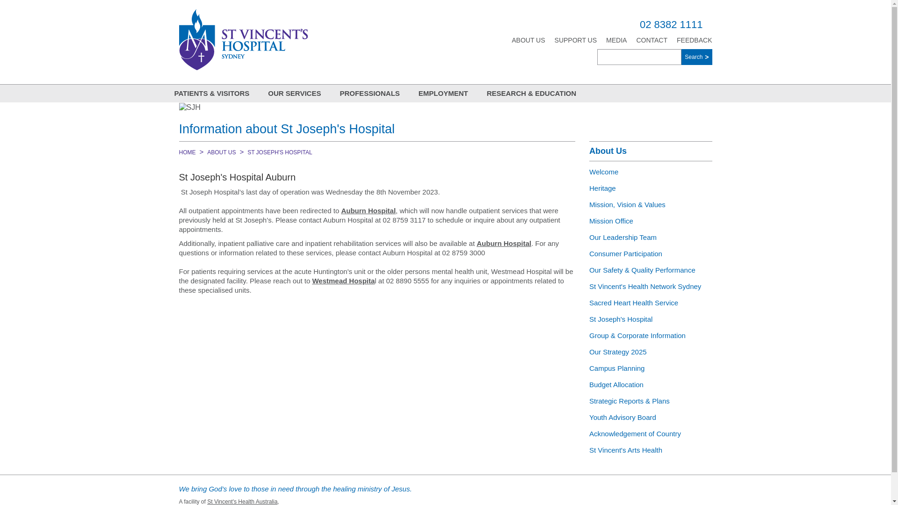 Image resolution: width=898 pixels, height=505 pixels. Describe the element at coordinates (642, 494) in the screenshot. I see `Follow us on Twiter` at that location.